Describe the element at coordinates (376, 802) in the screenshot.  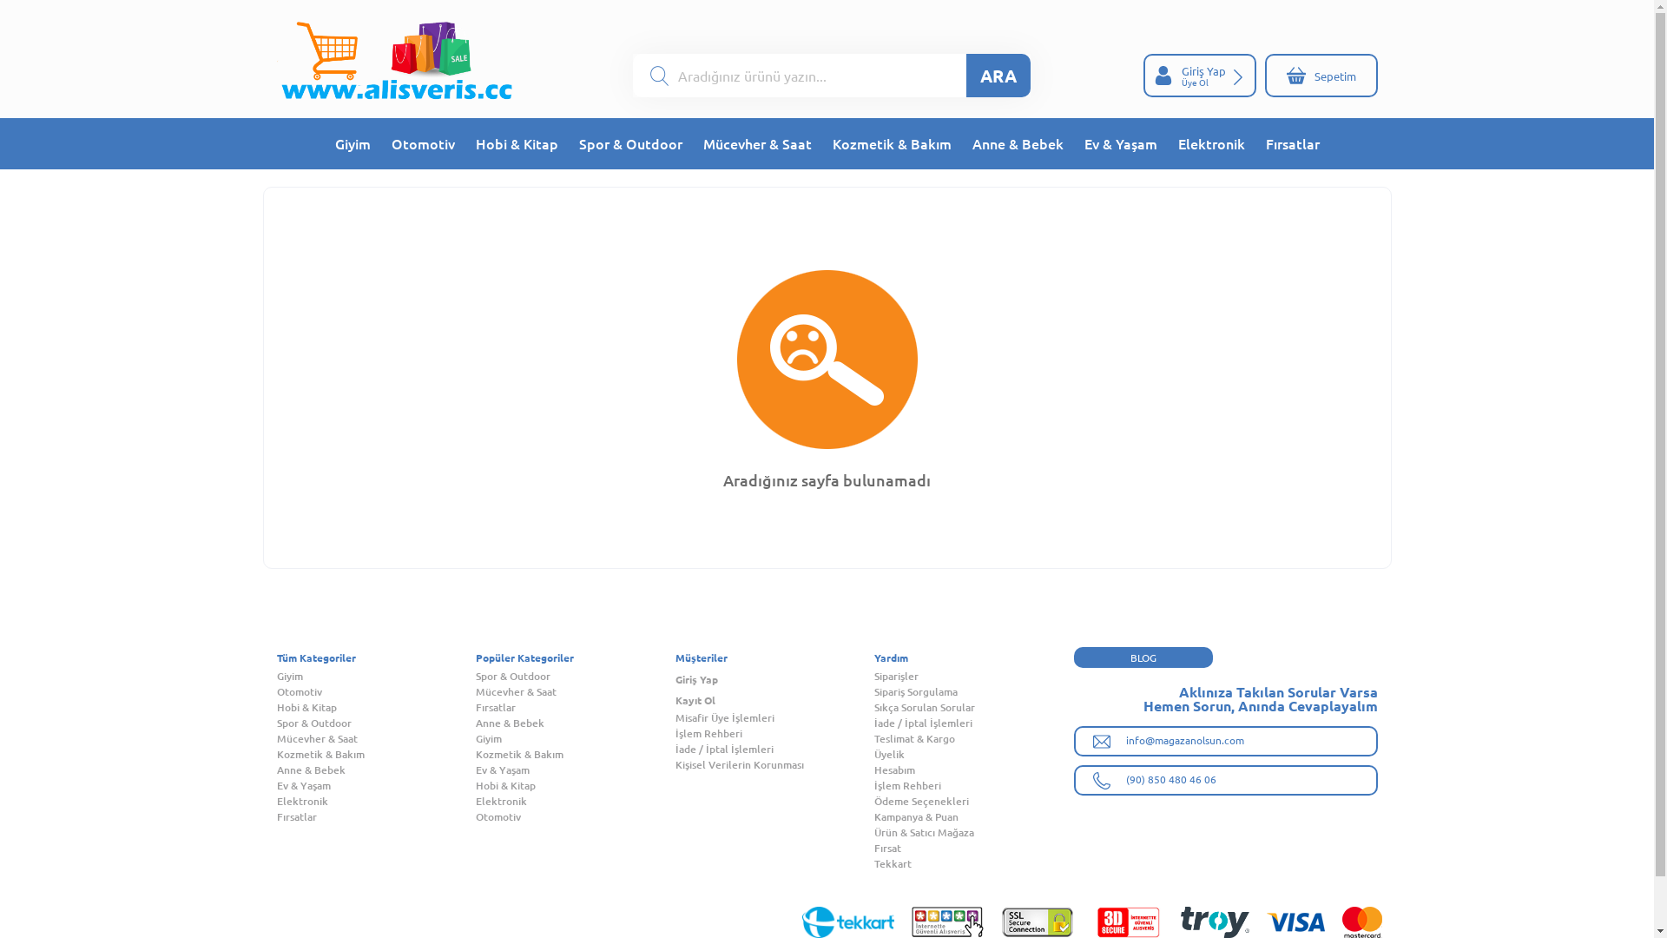
I see `Elektronik` at that location.